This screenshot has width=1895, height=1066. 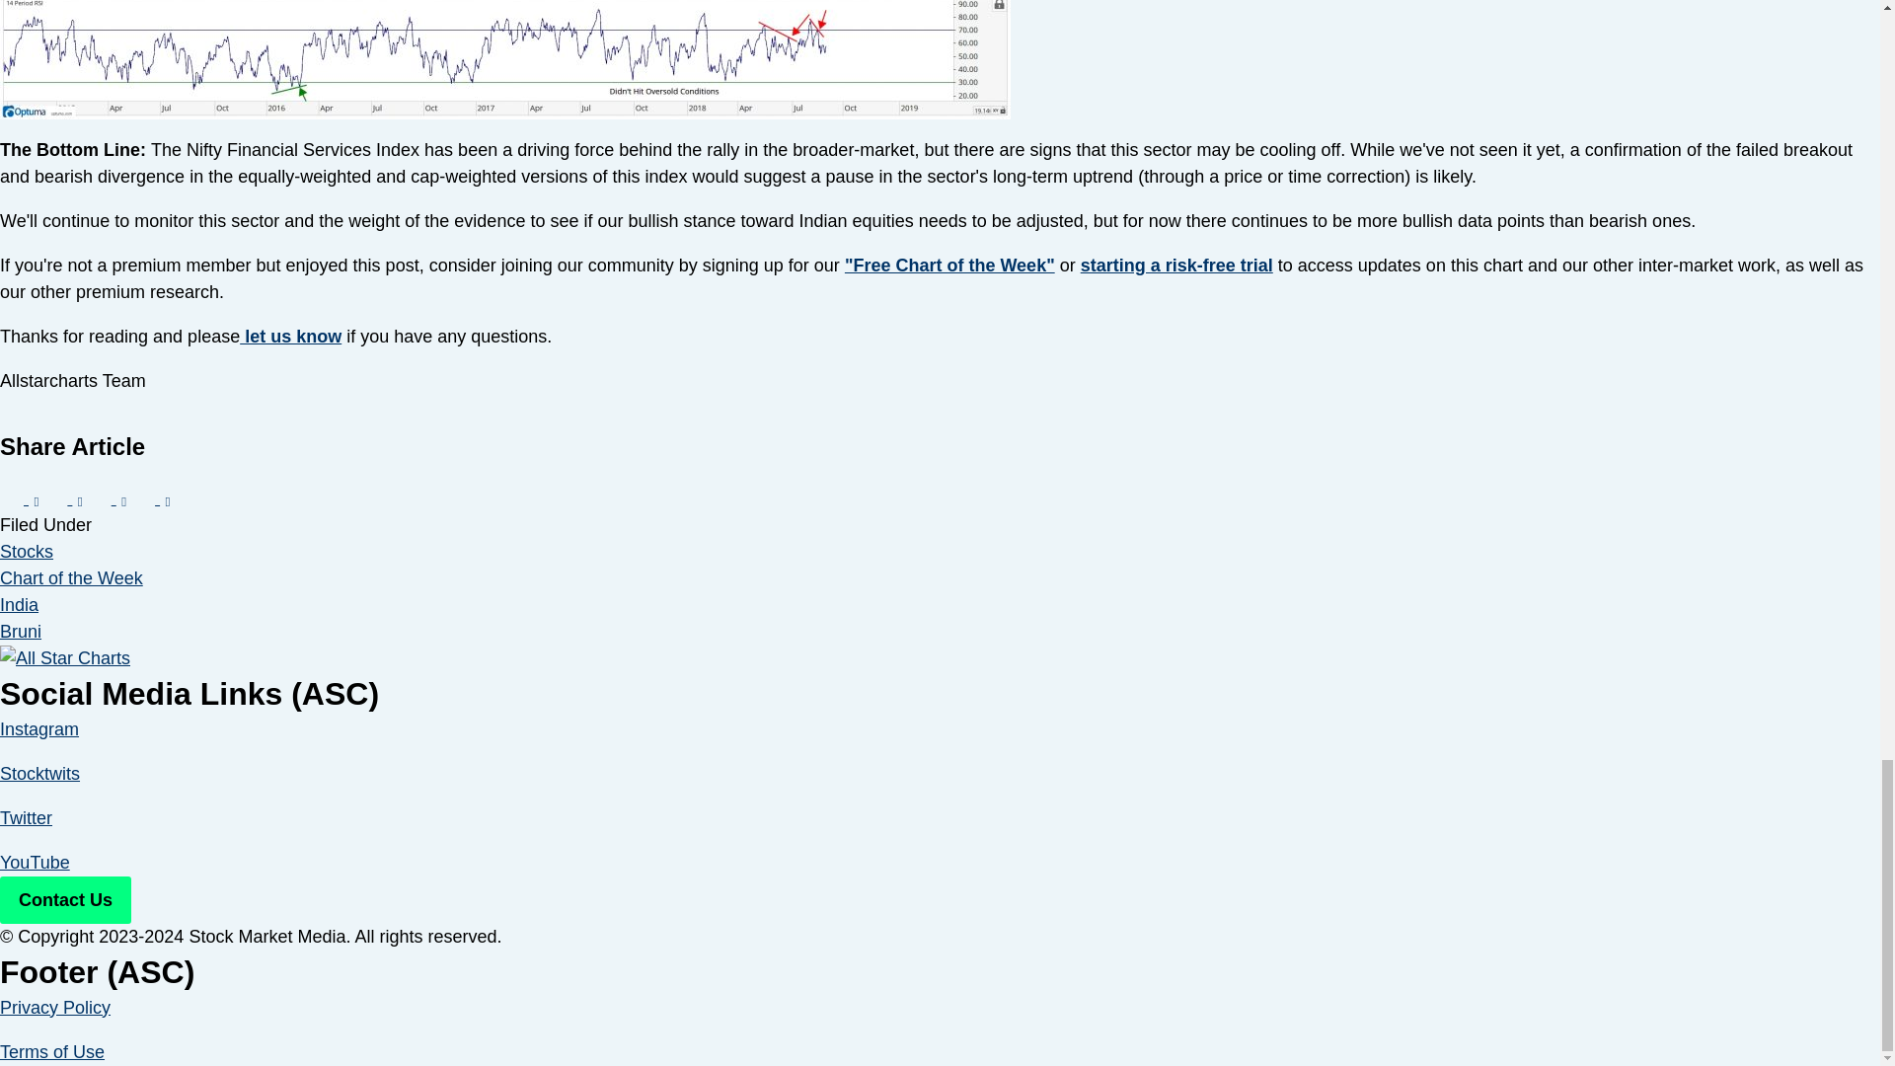 What do you see at coordinates (949, 265) in the screenshot?
I see `"Free Chart of the Week"` at bounding box center [949, 265].